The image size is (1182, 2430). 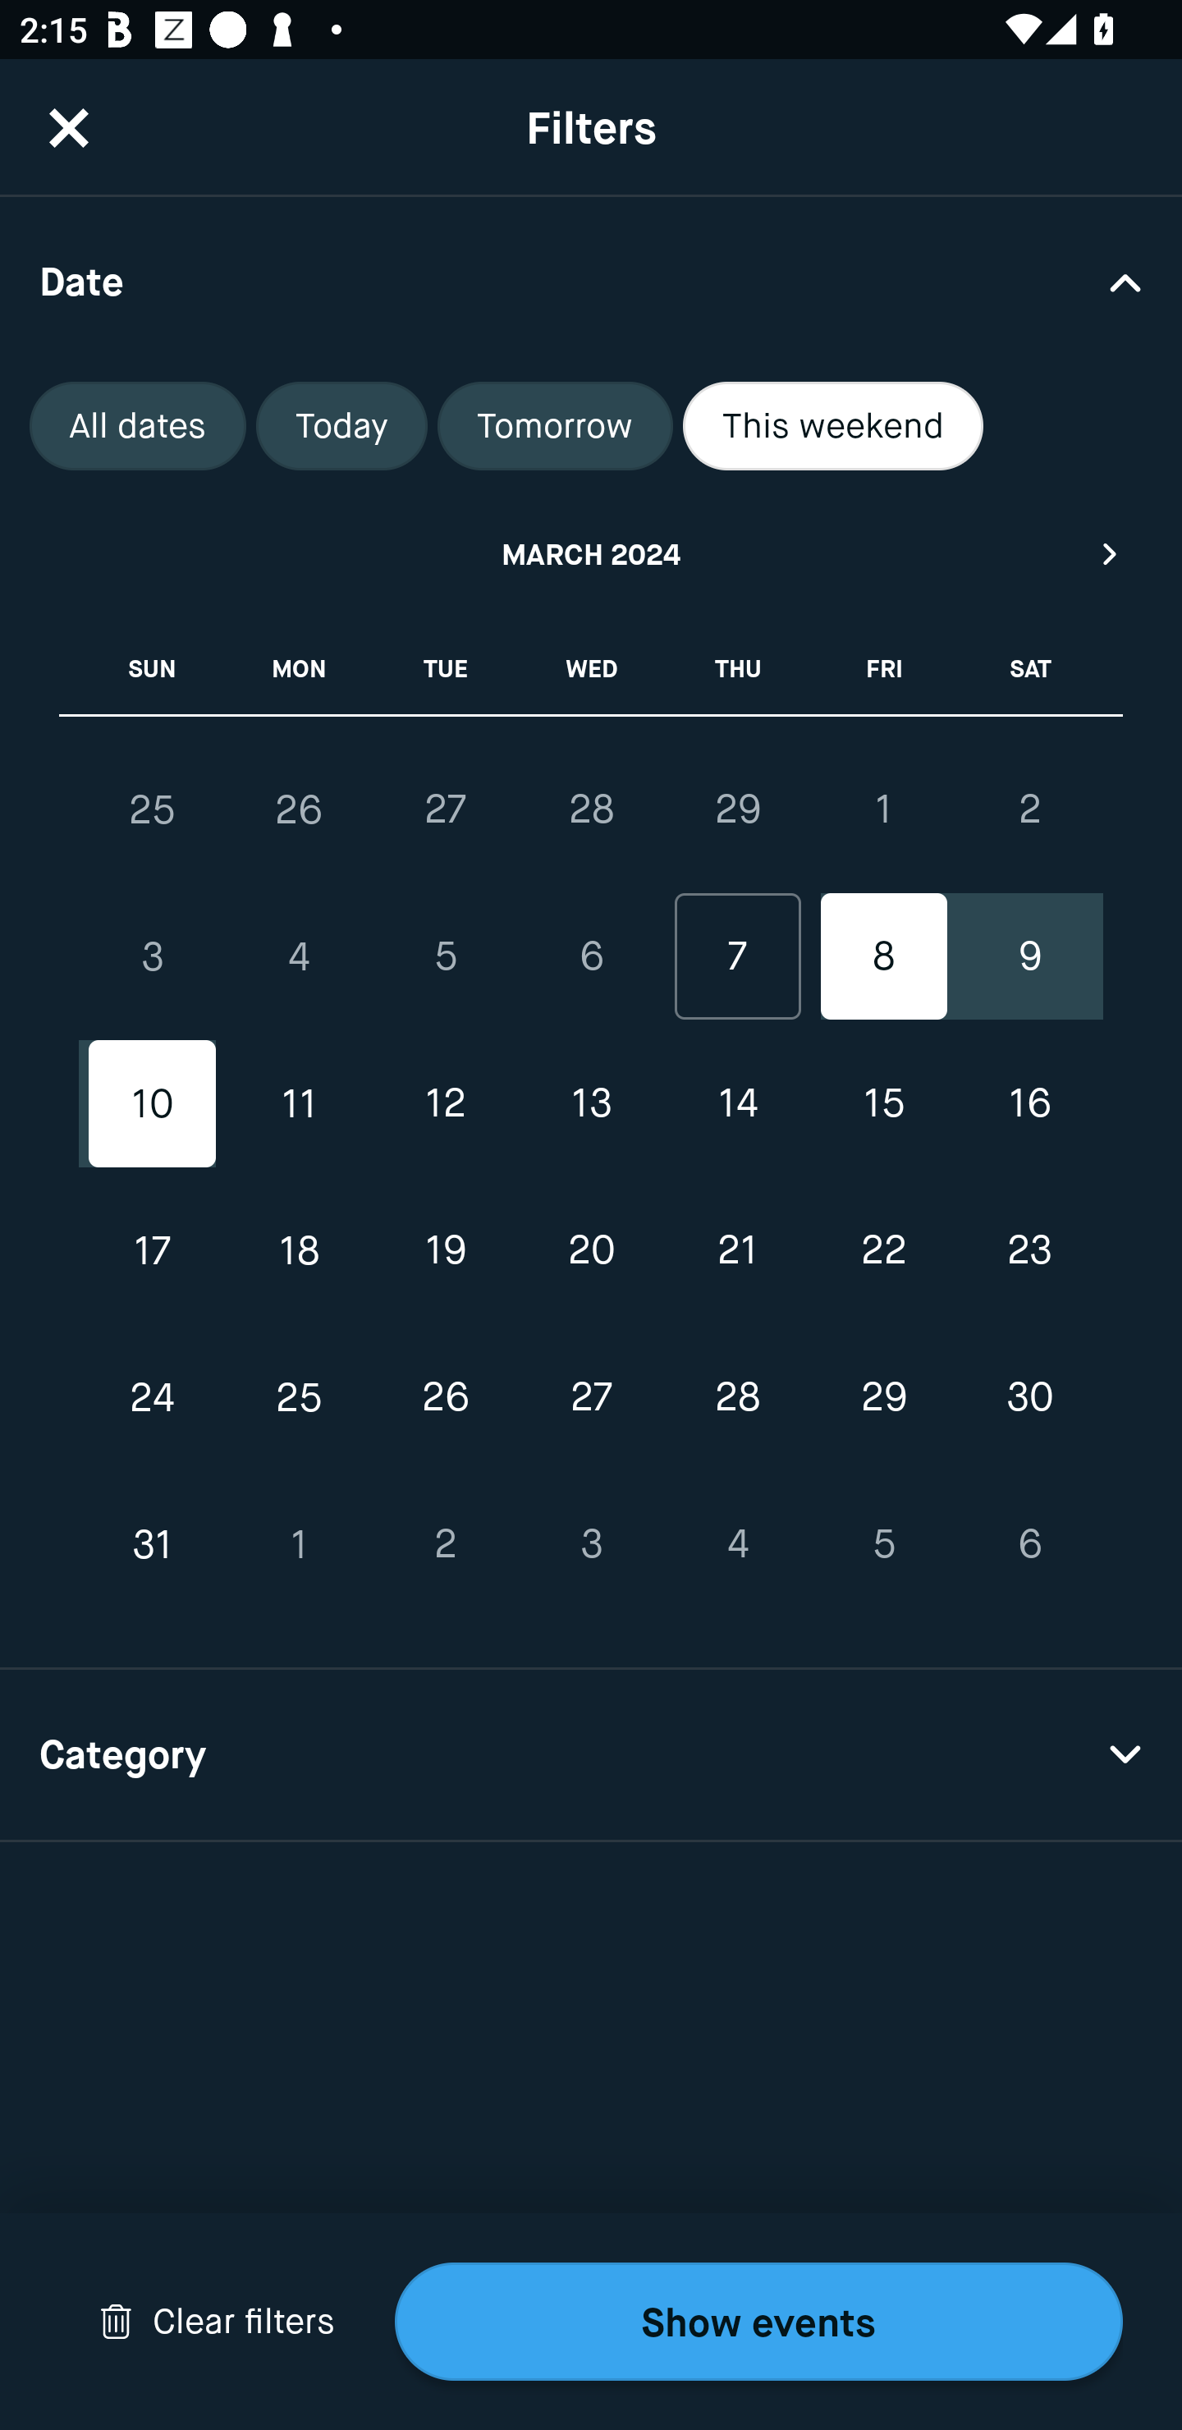 I want to click on CloseButton, so click(x=69, y=127).